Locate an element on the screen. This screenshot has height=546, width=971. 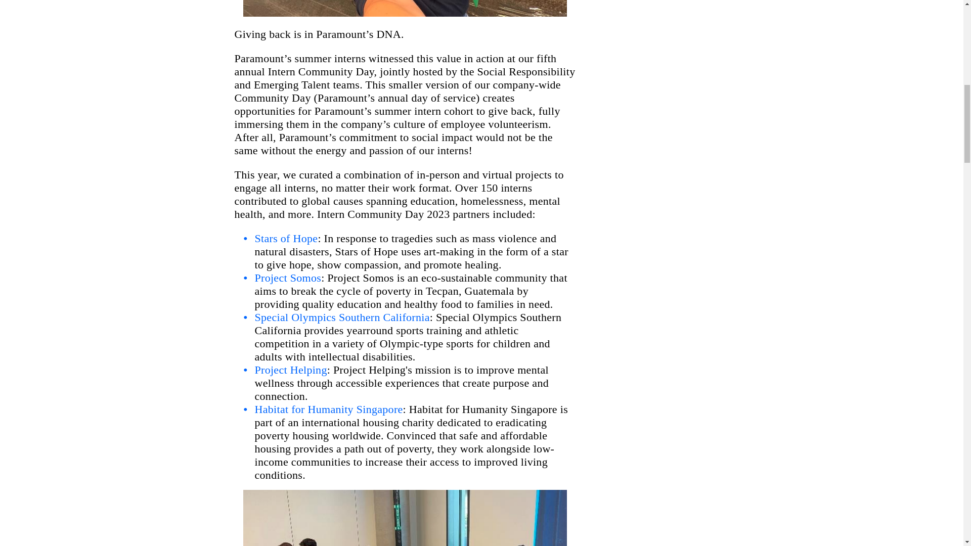
Habitat for Humanity Singapore is located at coordinates (329, 409).